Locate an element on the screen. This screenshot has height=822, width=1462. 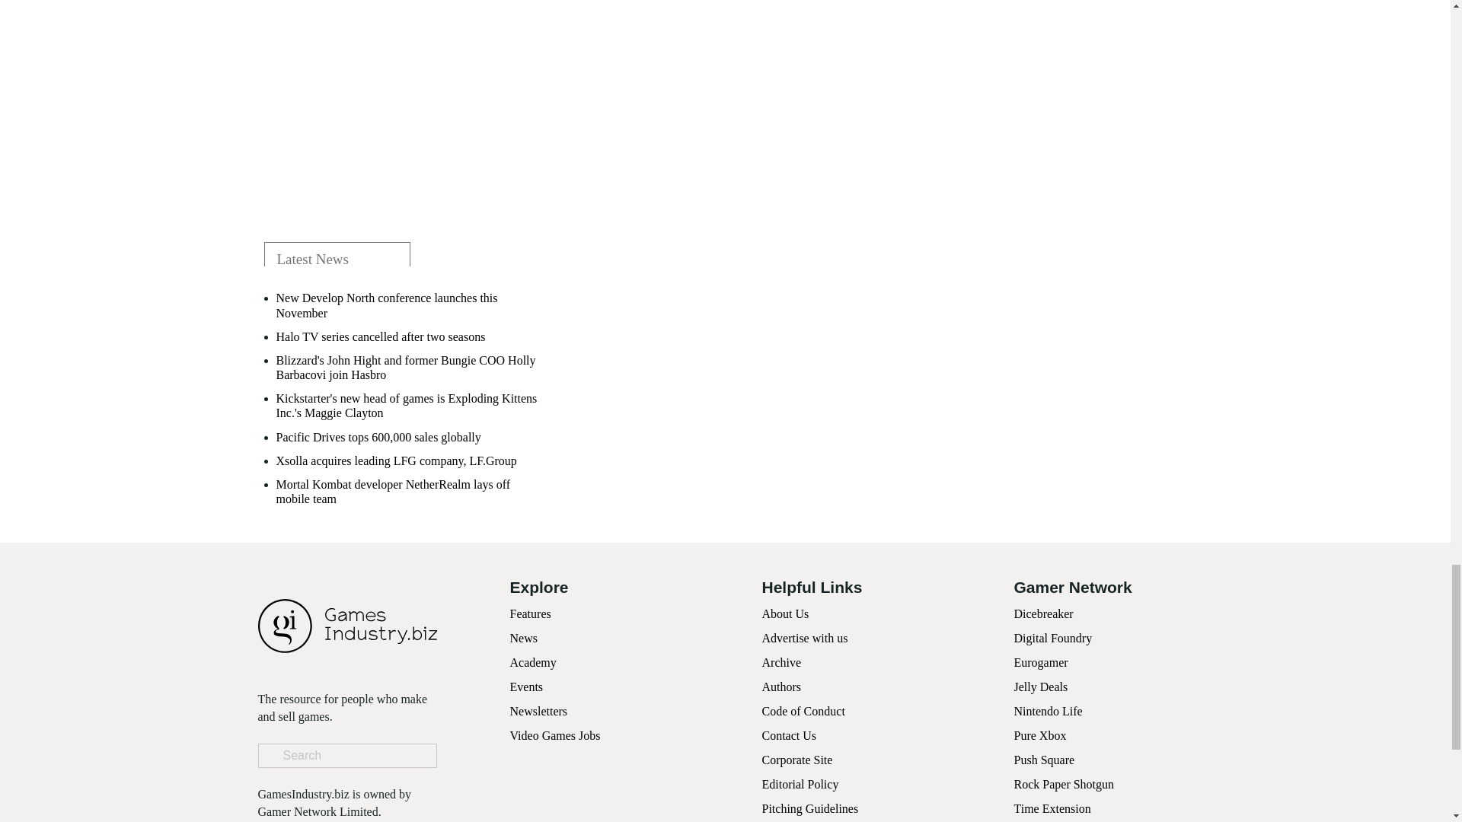
Video Games Jobs is located at coordinates (556, 735).